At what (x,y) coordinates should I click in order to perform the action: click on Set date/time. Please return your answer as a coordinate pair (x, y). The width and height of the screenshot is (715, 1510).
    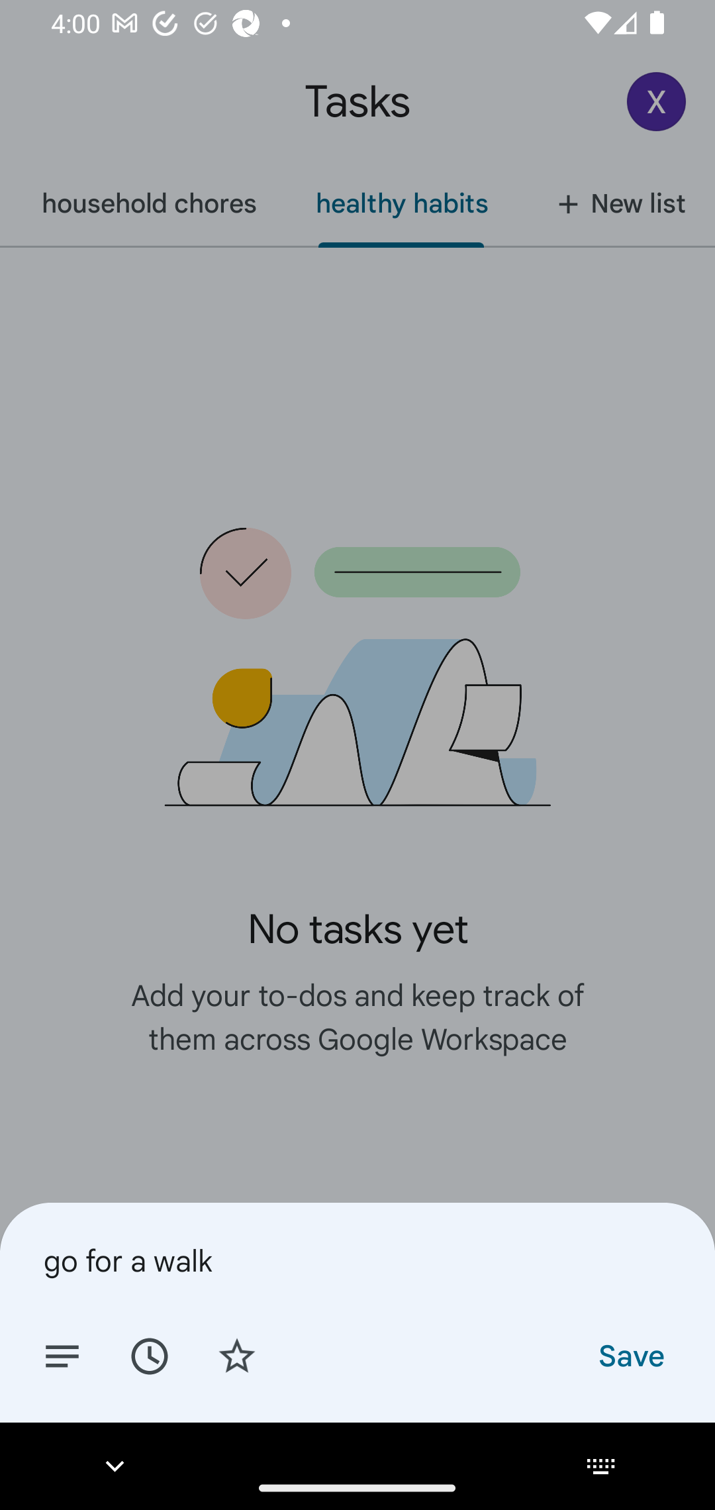
    Looking at the image, I should click on (149, 1355).